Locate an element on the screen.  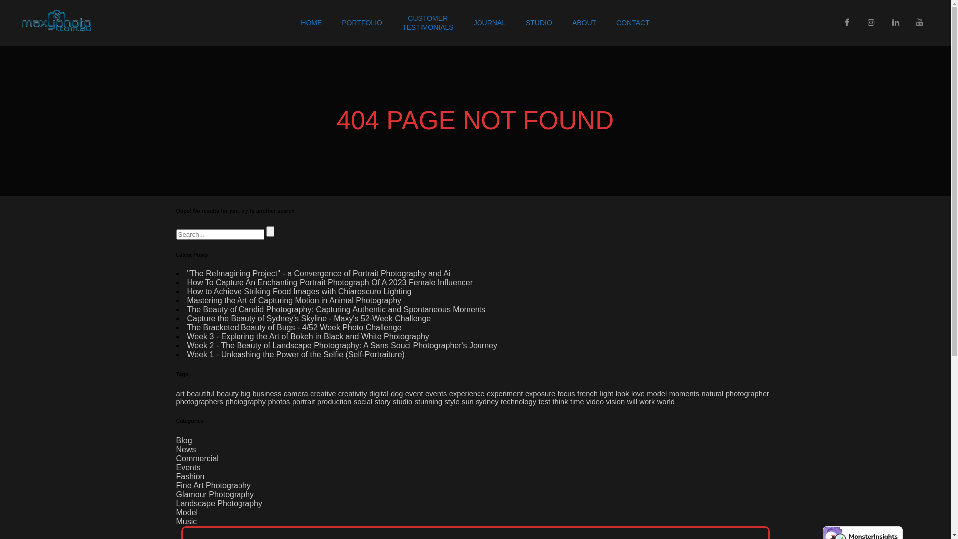
love is located at coordinates (638, 394).